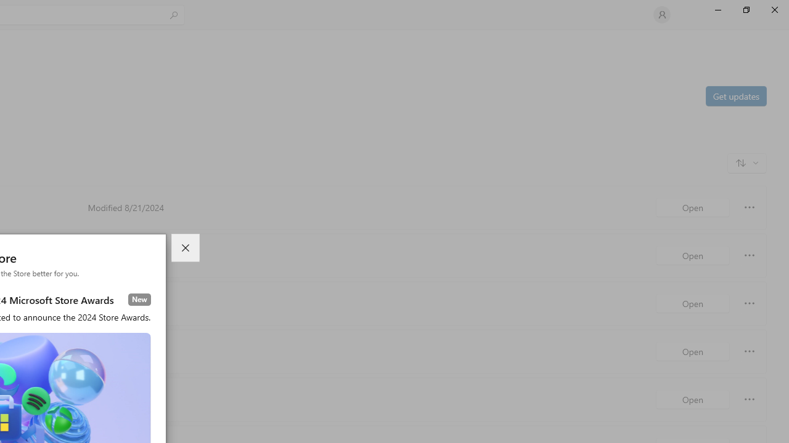 This screenshot has width=789, height=443. I want to click on Sort and filter, so click(747, 162).